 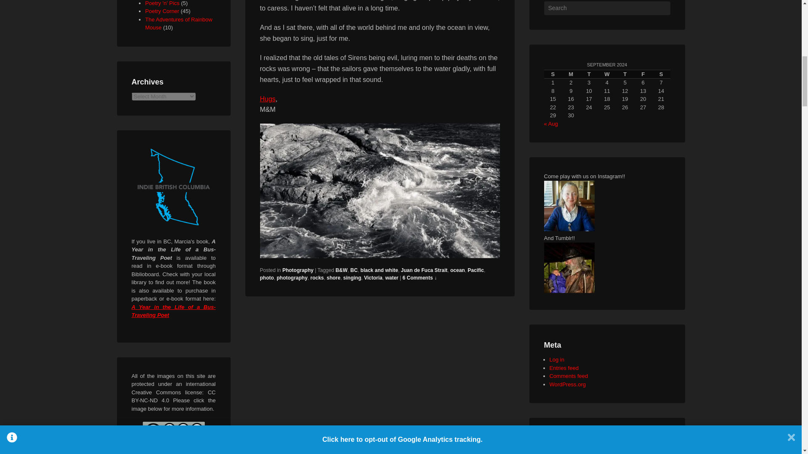 I want to click on Pacific, so click(x=476, y=270).